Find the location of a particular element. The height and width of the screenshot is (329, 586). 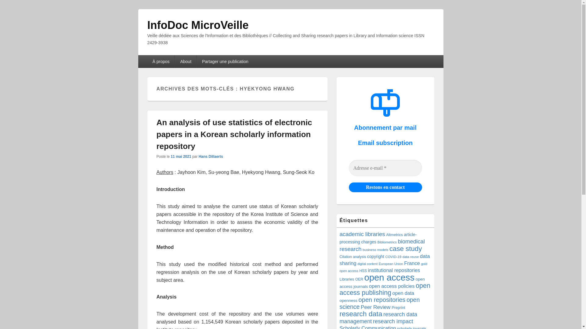

case study is located at coordinates (406, 249).